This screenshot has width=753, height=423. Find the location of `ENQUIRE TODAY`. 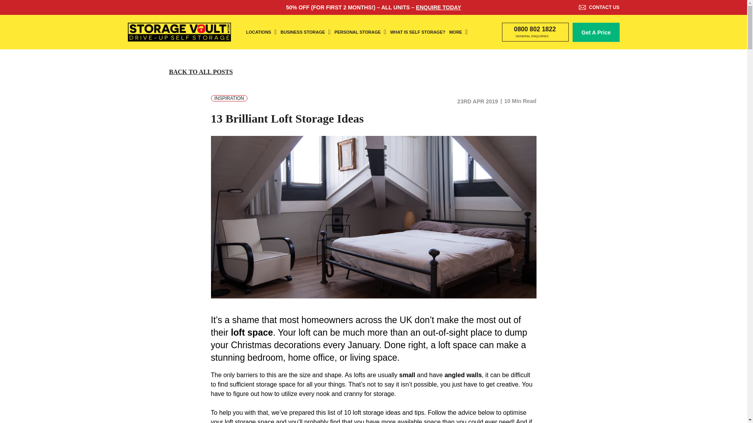

ENQUIRE TODAY is located at coordinates (438, 7).